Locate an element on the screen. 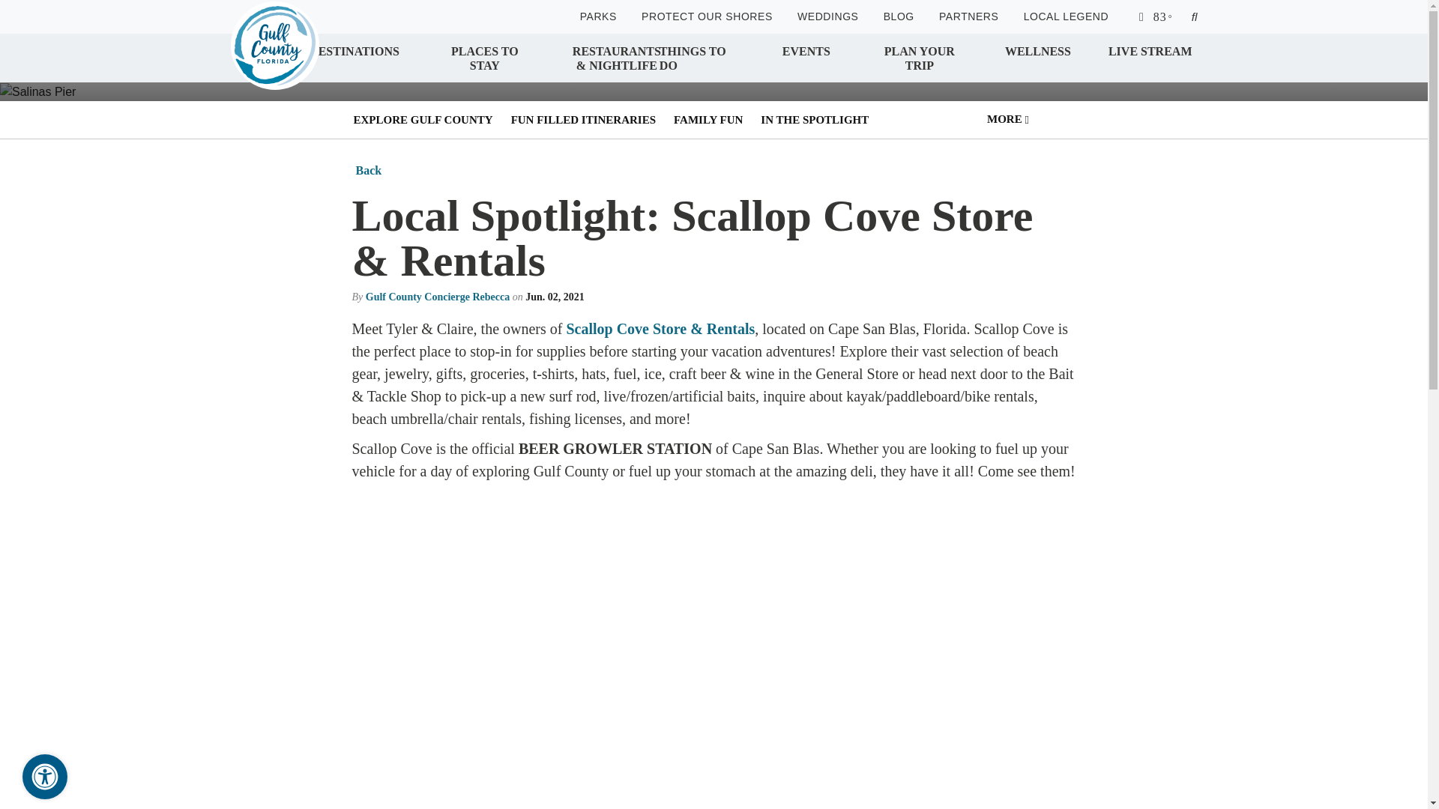 This screenshot has width=1439, height=809. LOCAL LEGEND is located at coordinates (1066, 16).